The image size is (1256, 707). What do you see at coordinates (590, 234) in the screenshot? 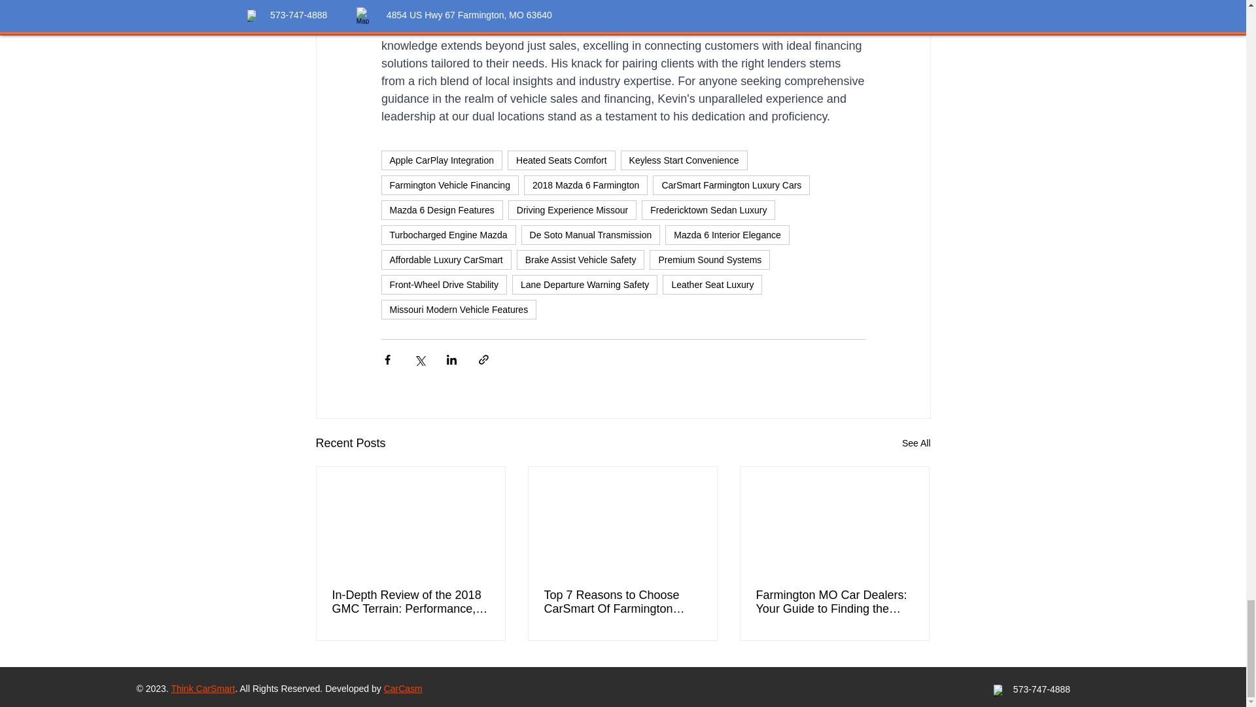
I see `De Soto Manual Transmission` at bounding box center [590, 234].